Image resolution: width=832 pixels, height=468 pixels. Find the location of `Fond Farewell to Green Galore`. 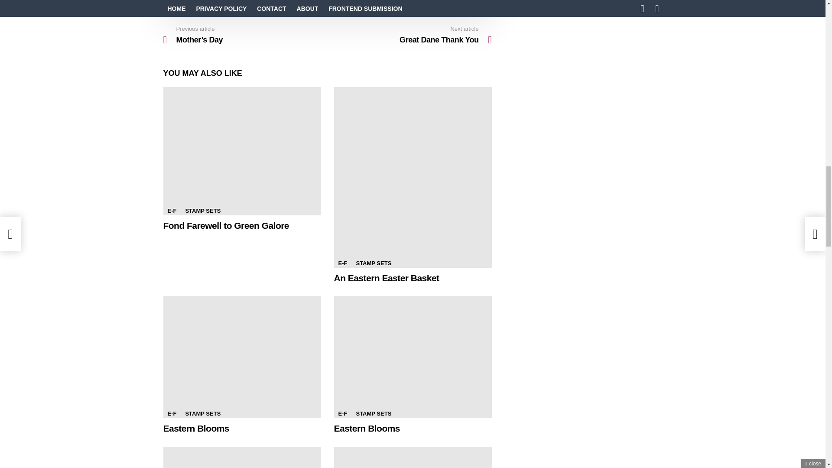

Fond Farewell to Green Galore is located at coordinates (226, 225).